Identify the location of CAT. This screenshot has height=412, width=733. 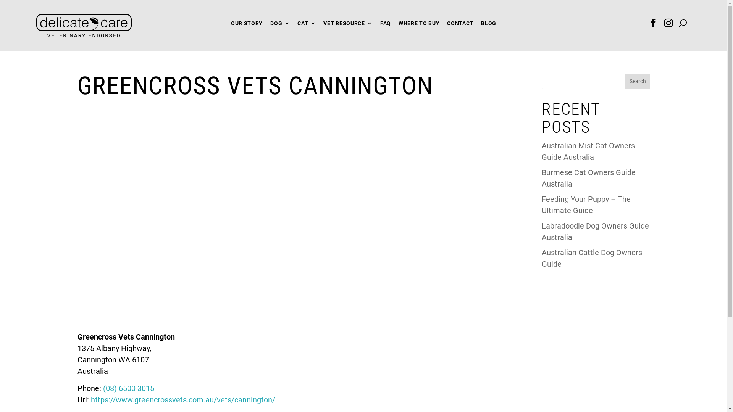
(307, 25).